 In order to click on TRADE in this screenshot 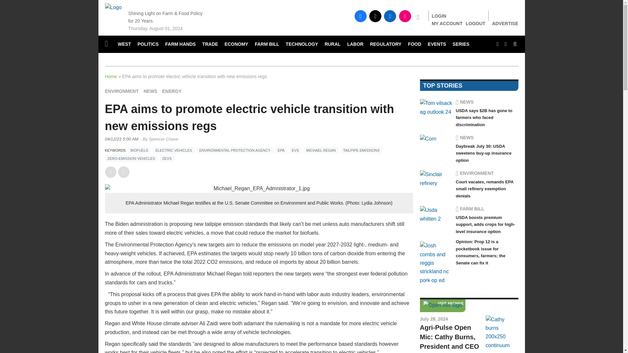, I will do `click(210, 44)`.